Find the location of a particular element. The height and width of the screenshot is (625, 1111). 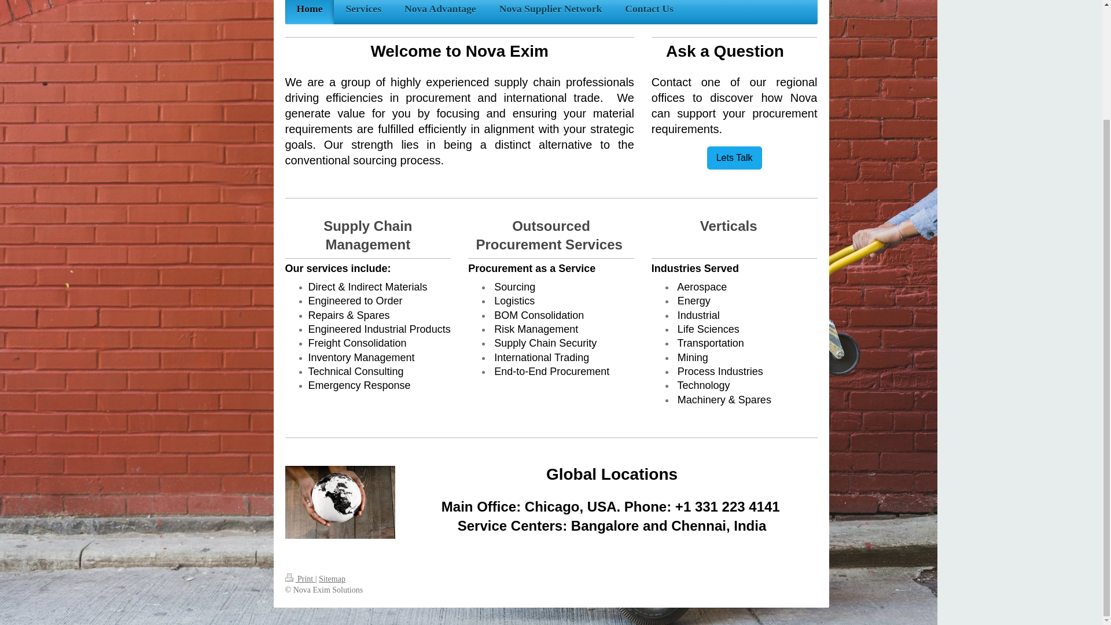

Lets Talk is located at coordinates (734, 157).